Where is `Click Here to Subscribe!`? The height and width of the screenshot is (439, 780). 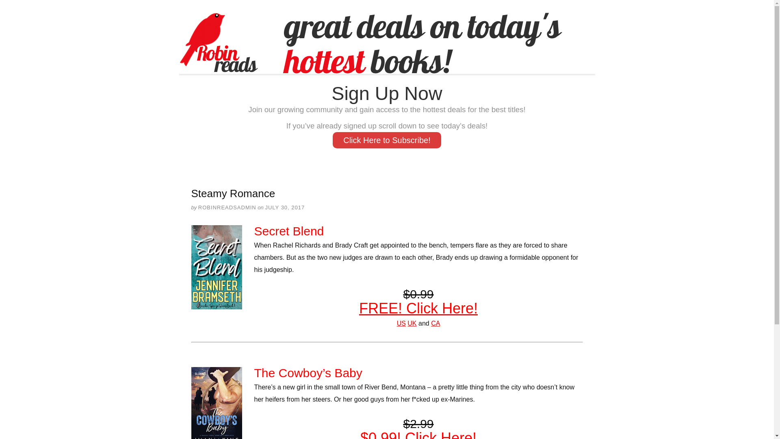
Click Here to Subscribe! is located at coordinates (387, 140).